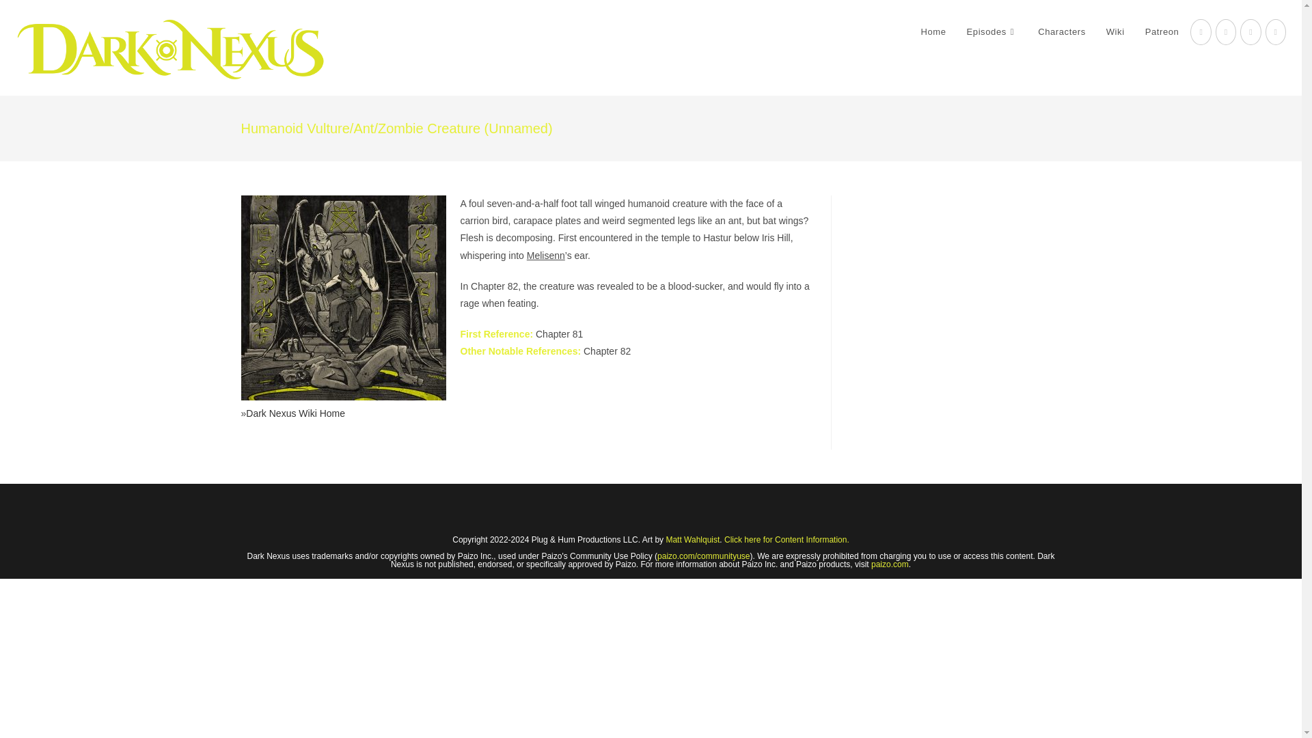 This screenshot has width=1312, height=738. Describe the element at coordinates (992, 31) in the screenshot. I see `Episodes` at that location.